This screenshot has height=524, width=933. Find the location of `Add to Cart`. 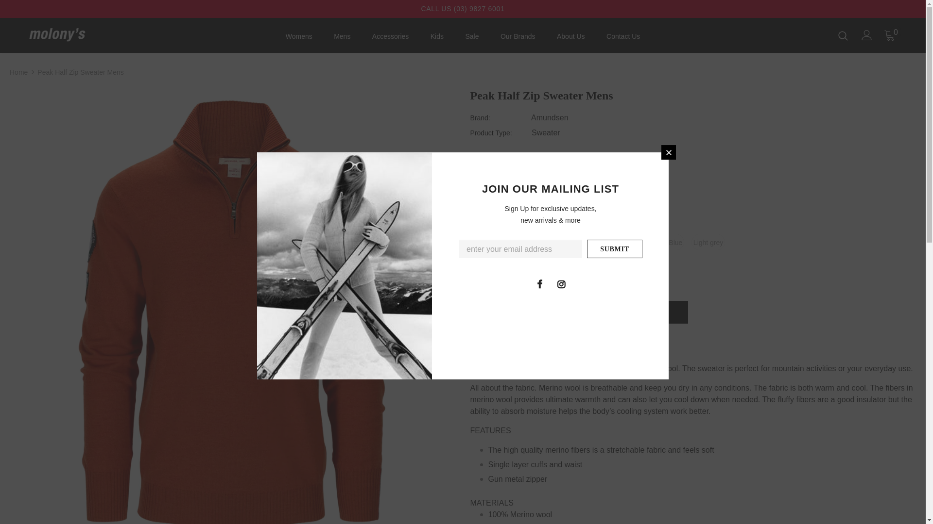

Add to Cart is located at coordinates (579, 312).